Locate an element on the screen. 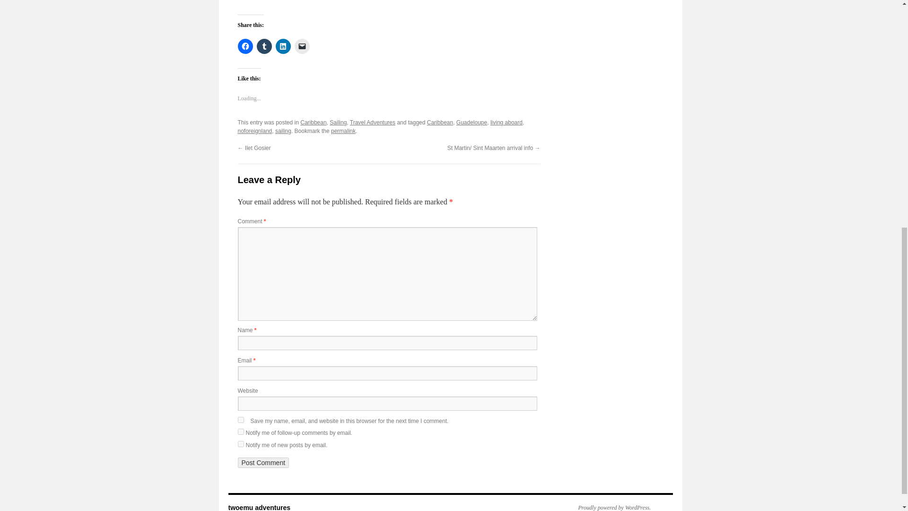  Click to share on Tumblr is located at coordinates (264, 46).